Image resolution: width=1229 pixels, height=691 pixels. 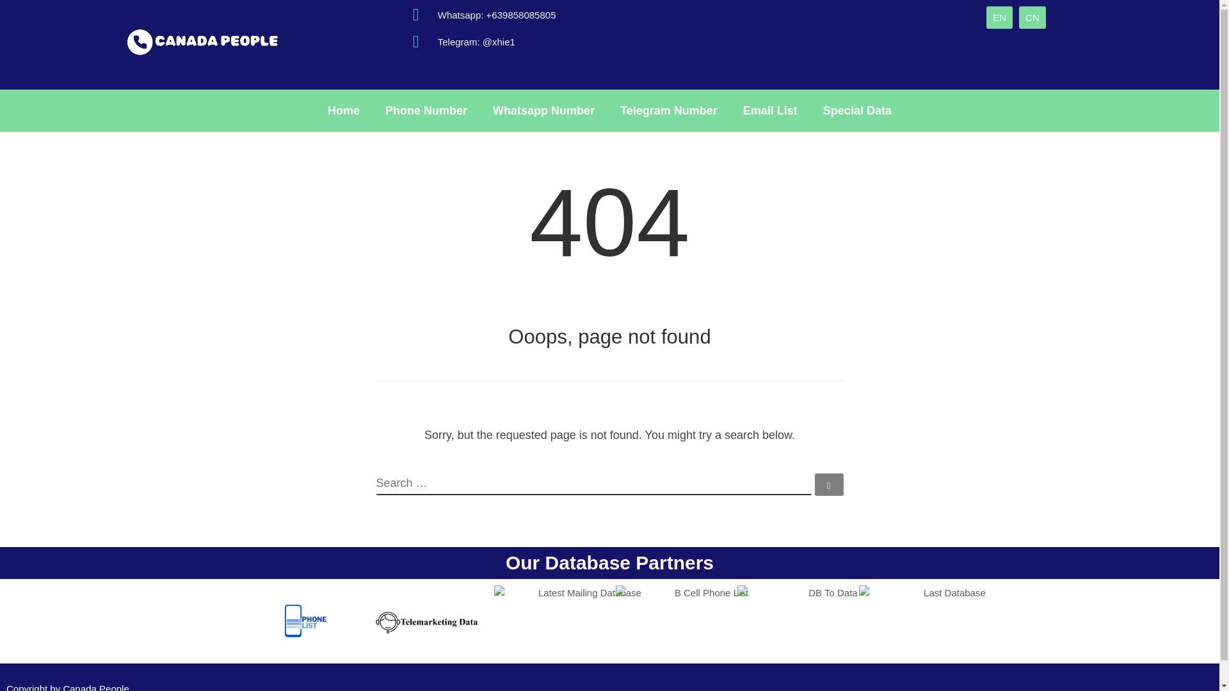 What do you see at coordinates (1032, 17) in the screenshot?
I see `CN` at bounding box center [1032, 17].